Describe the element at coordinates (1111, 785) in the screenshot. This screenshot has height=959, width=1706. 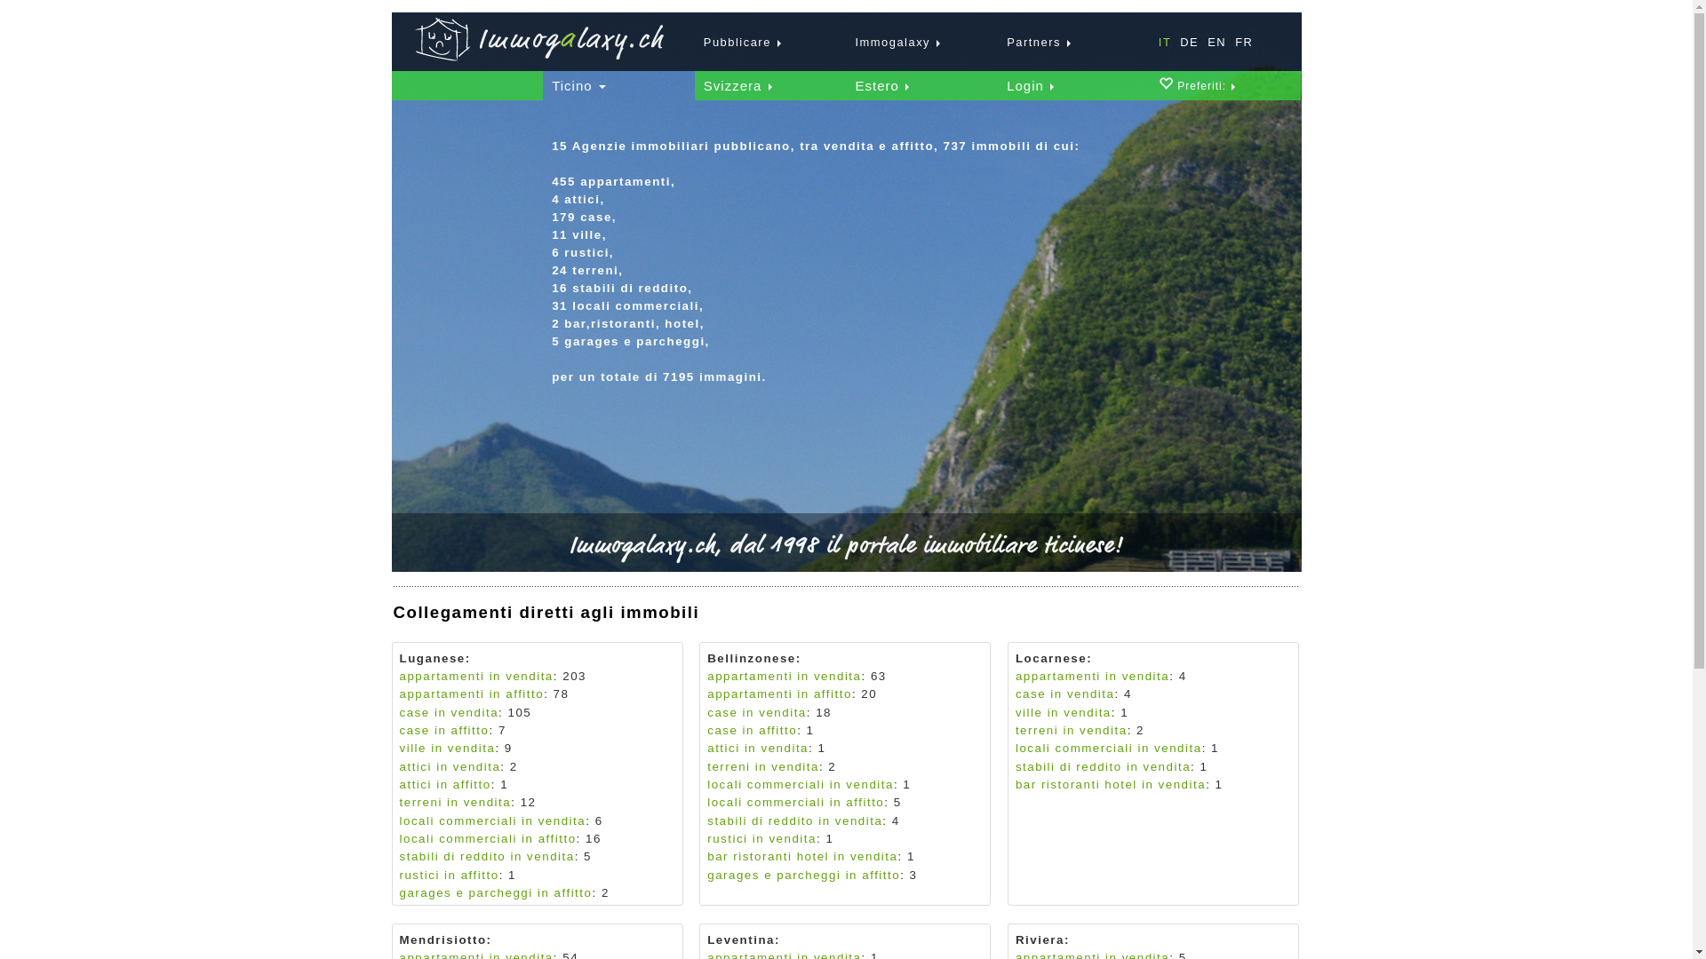
I see `bar ristoranti hotel in vendita` at that location.